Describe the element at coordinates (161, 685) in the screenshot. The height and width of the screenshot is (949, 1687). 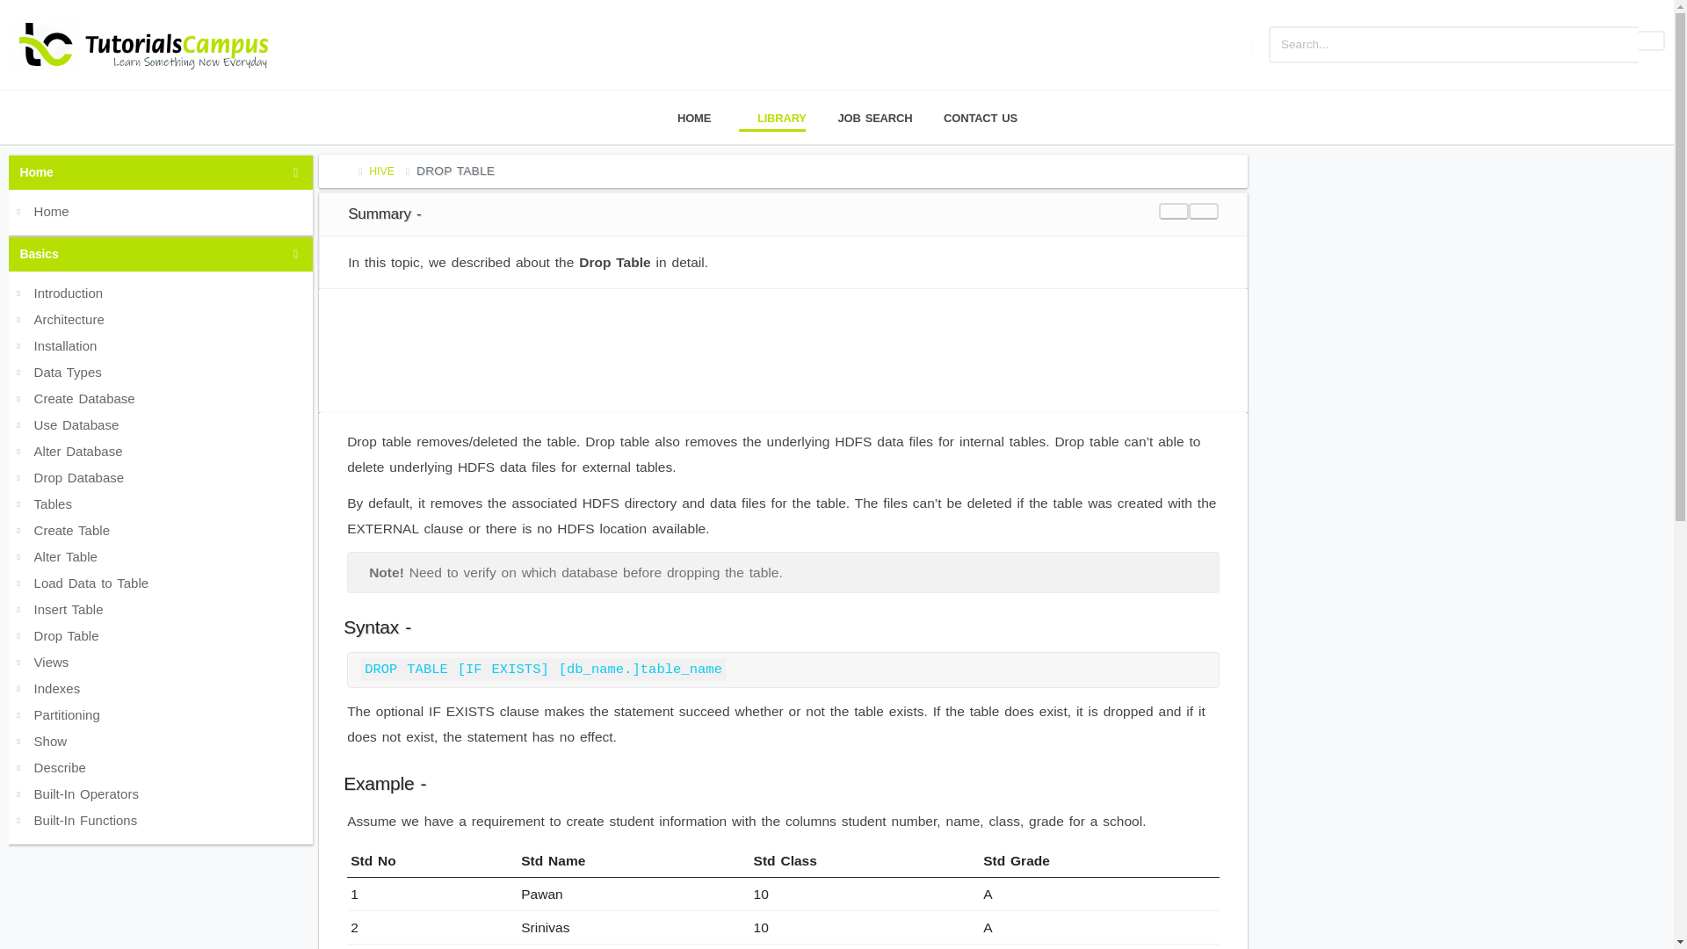
I see `Indexes` at that location.